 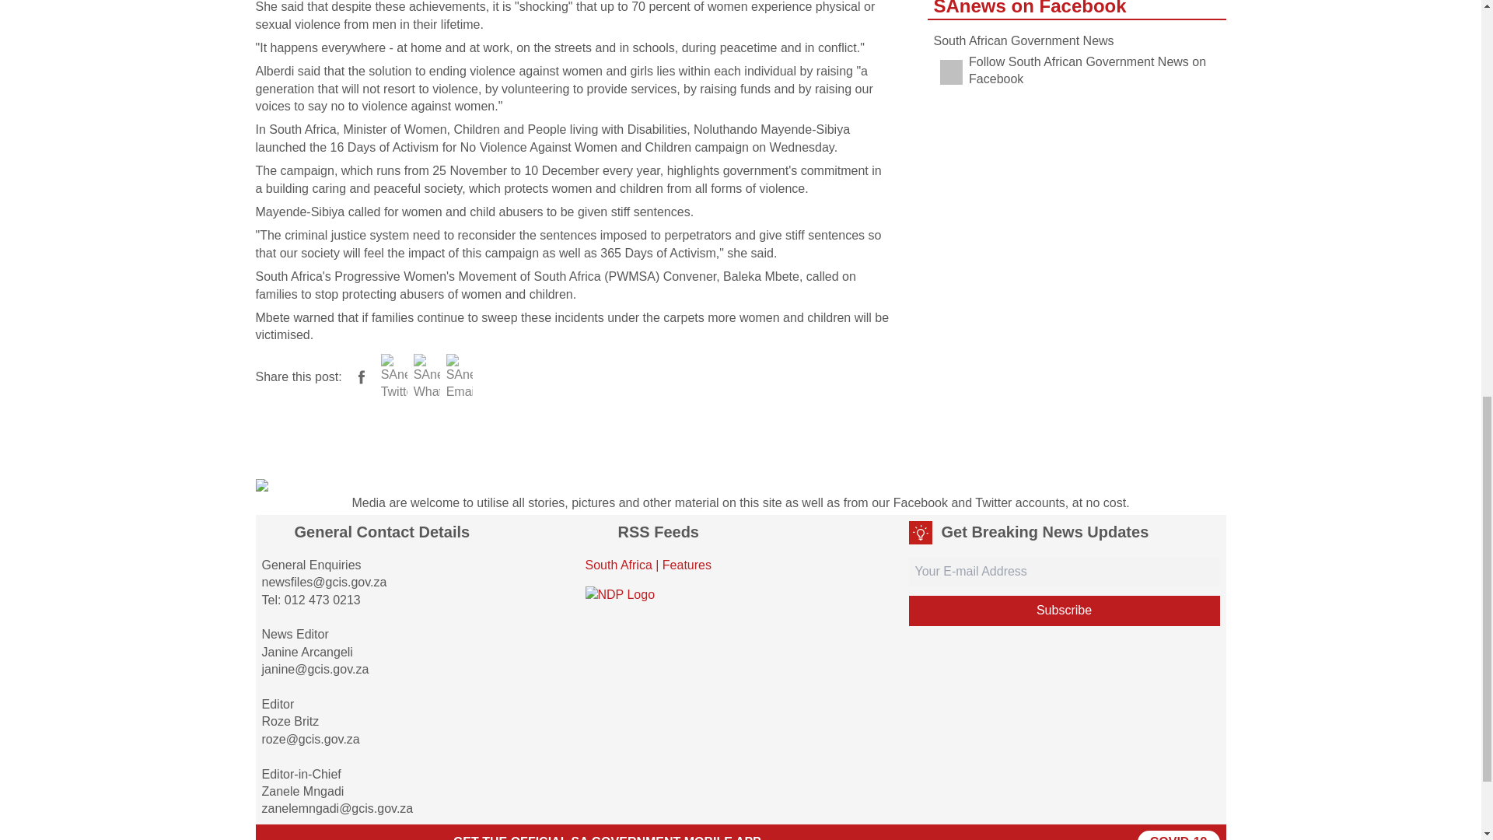 What do you see at coordinates (1023, 40) in the screenshot?
I see `South African Government News` at bounding box center [1023, 40].